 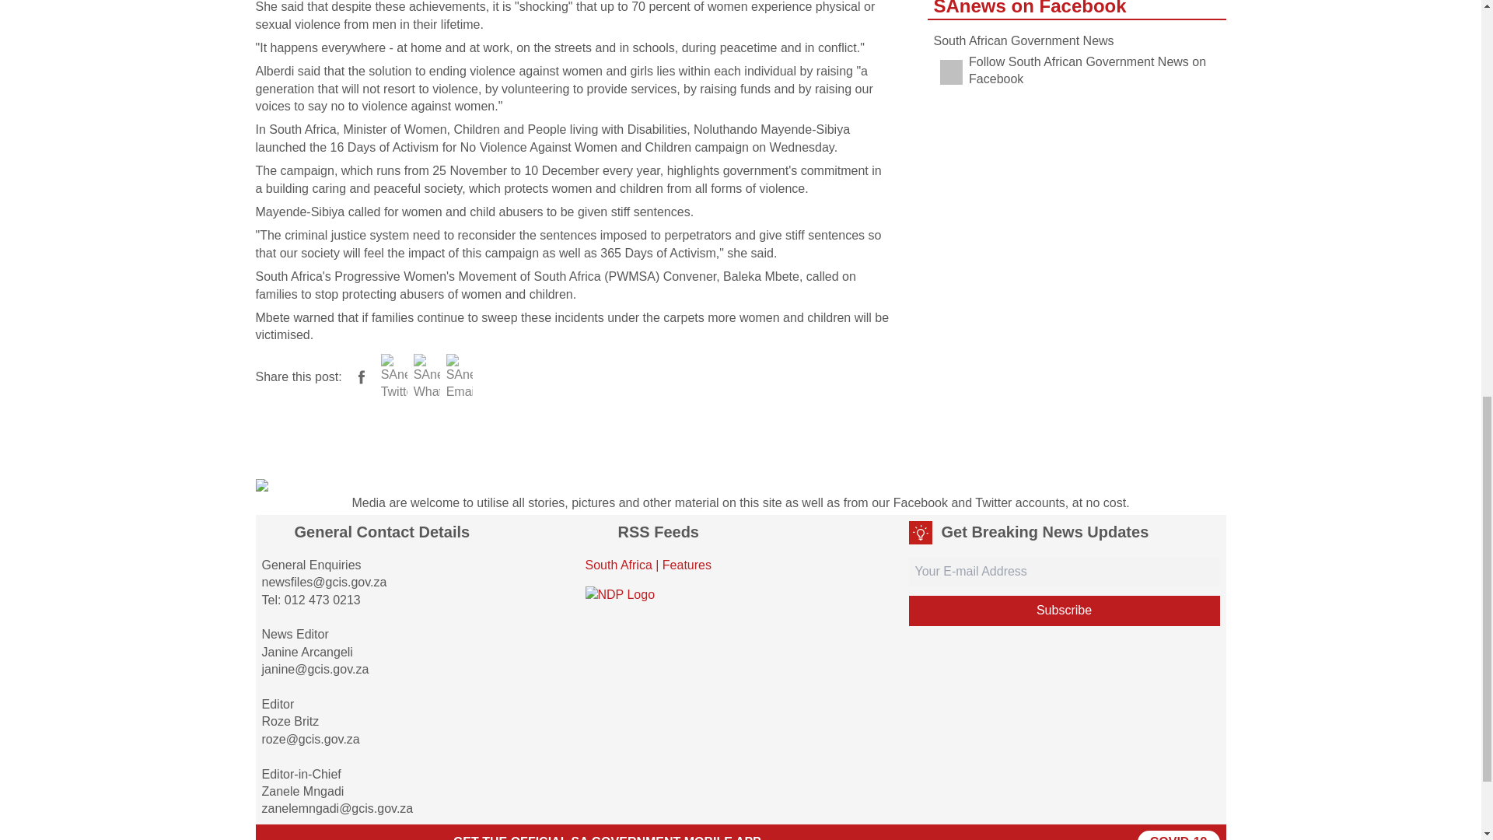 What do you see at coordinates (1023, 40) in the screenshot?
I see `South African Government News` at bounding box center [1023, 40].